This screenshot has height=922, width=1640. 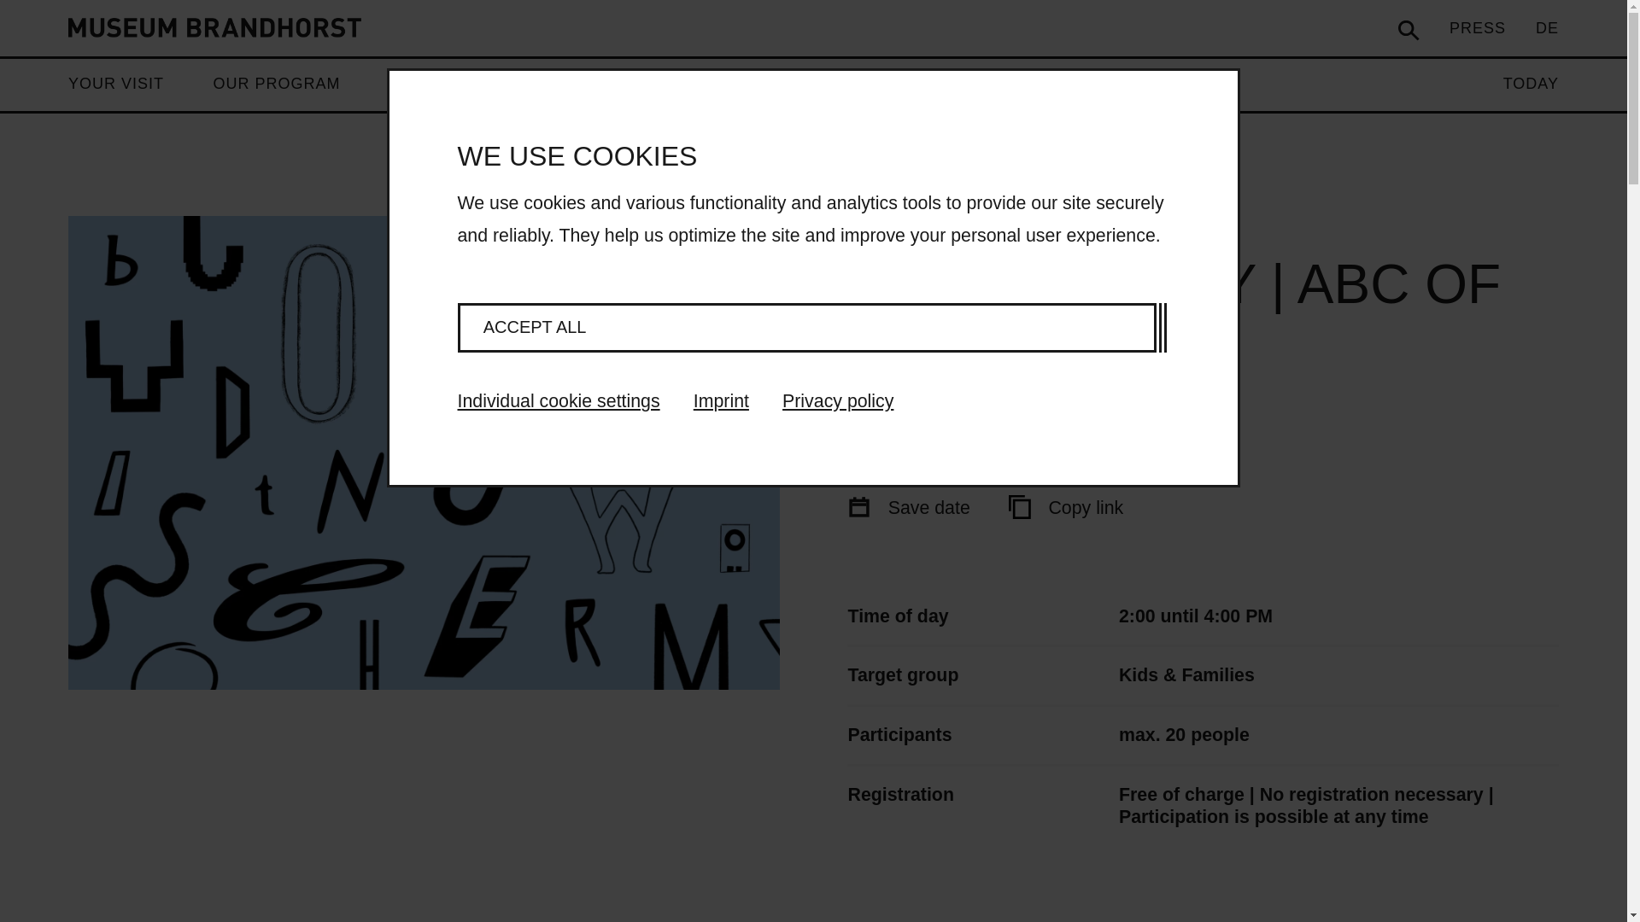 I want to click on Ich bin mit der Verwendung von Cookies einverstanden, so click(x=806, y=328).